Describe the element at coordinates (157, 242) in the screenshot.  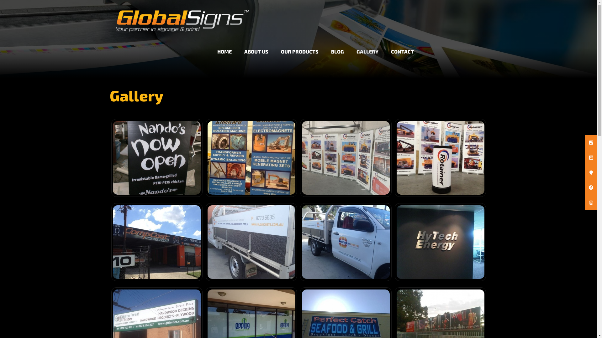
I see `BUILDING_SIGNAGE_COM1` at that location.